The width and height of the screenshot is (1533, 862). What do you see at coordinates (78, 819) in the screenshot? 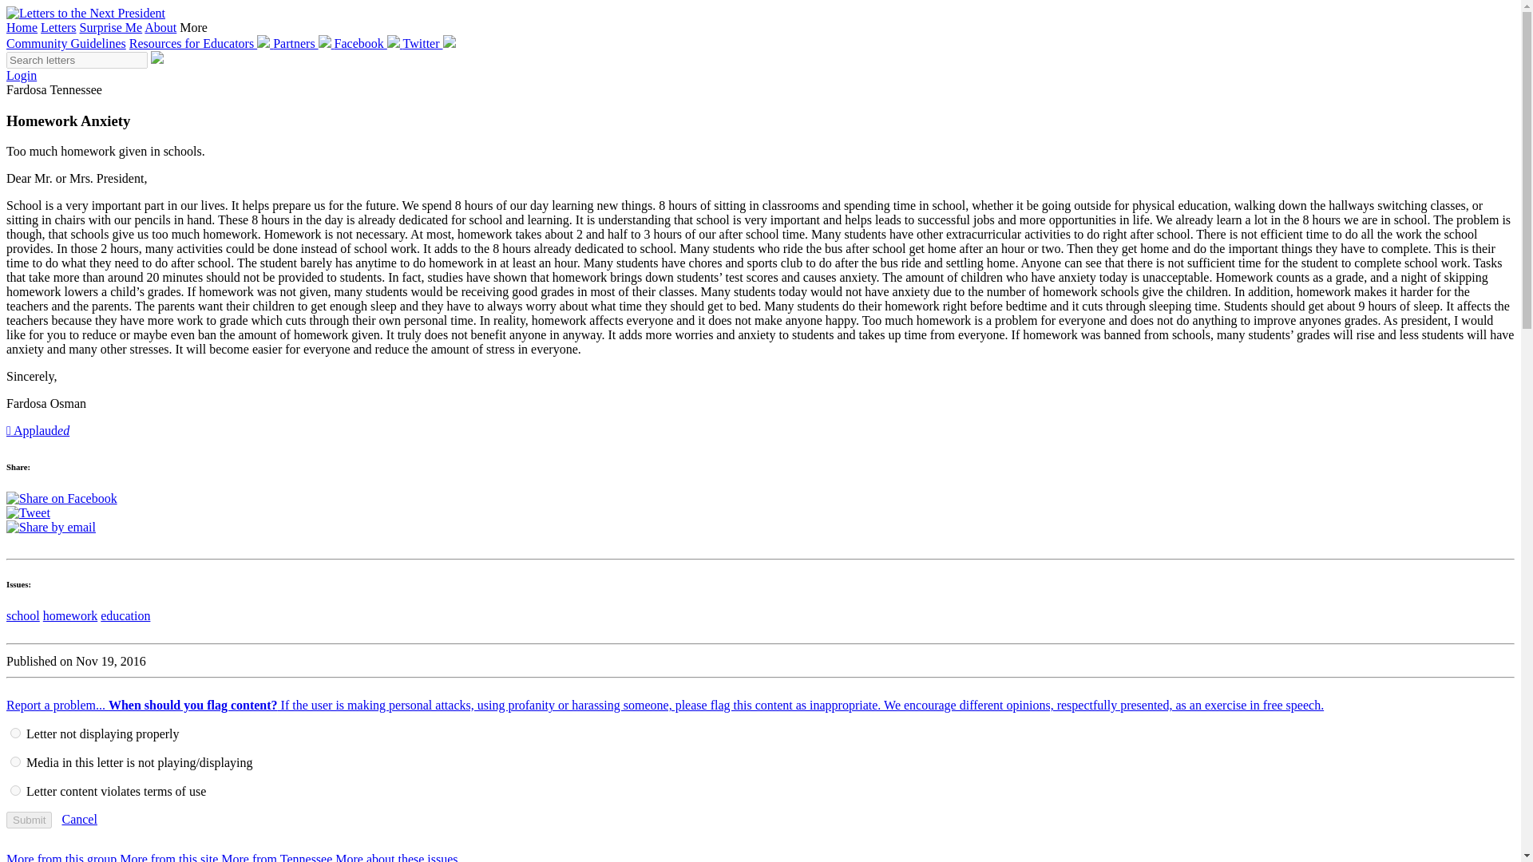
I see `Cancel` at bounding box center [78, 819].